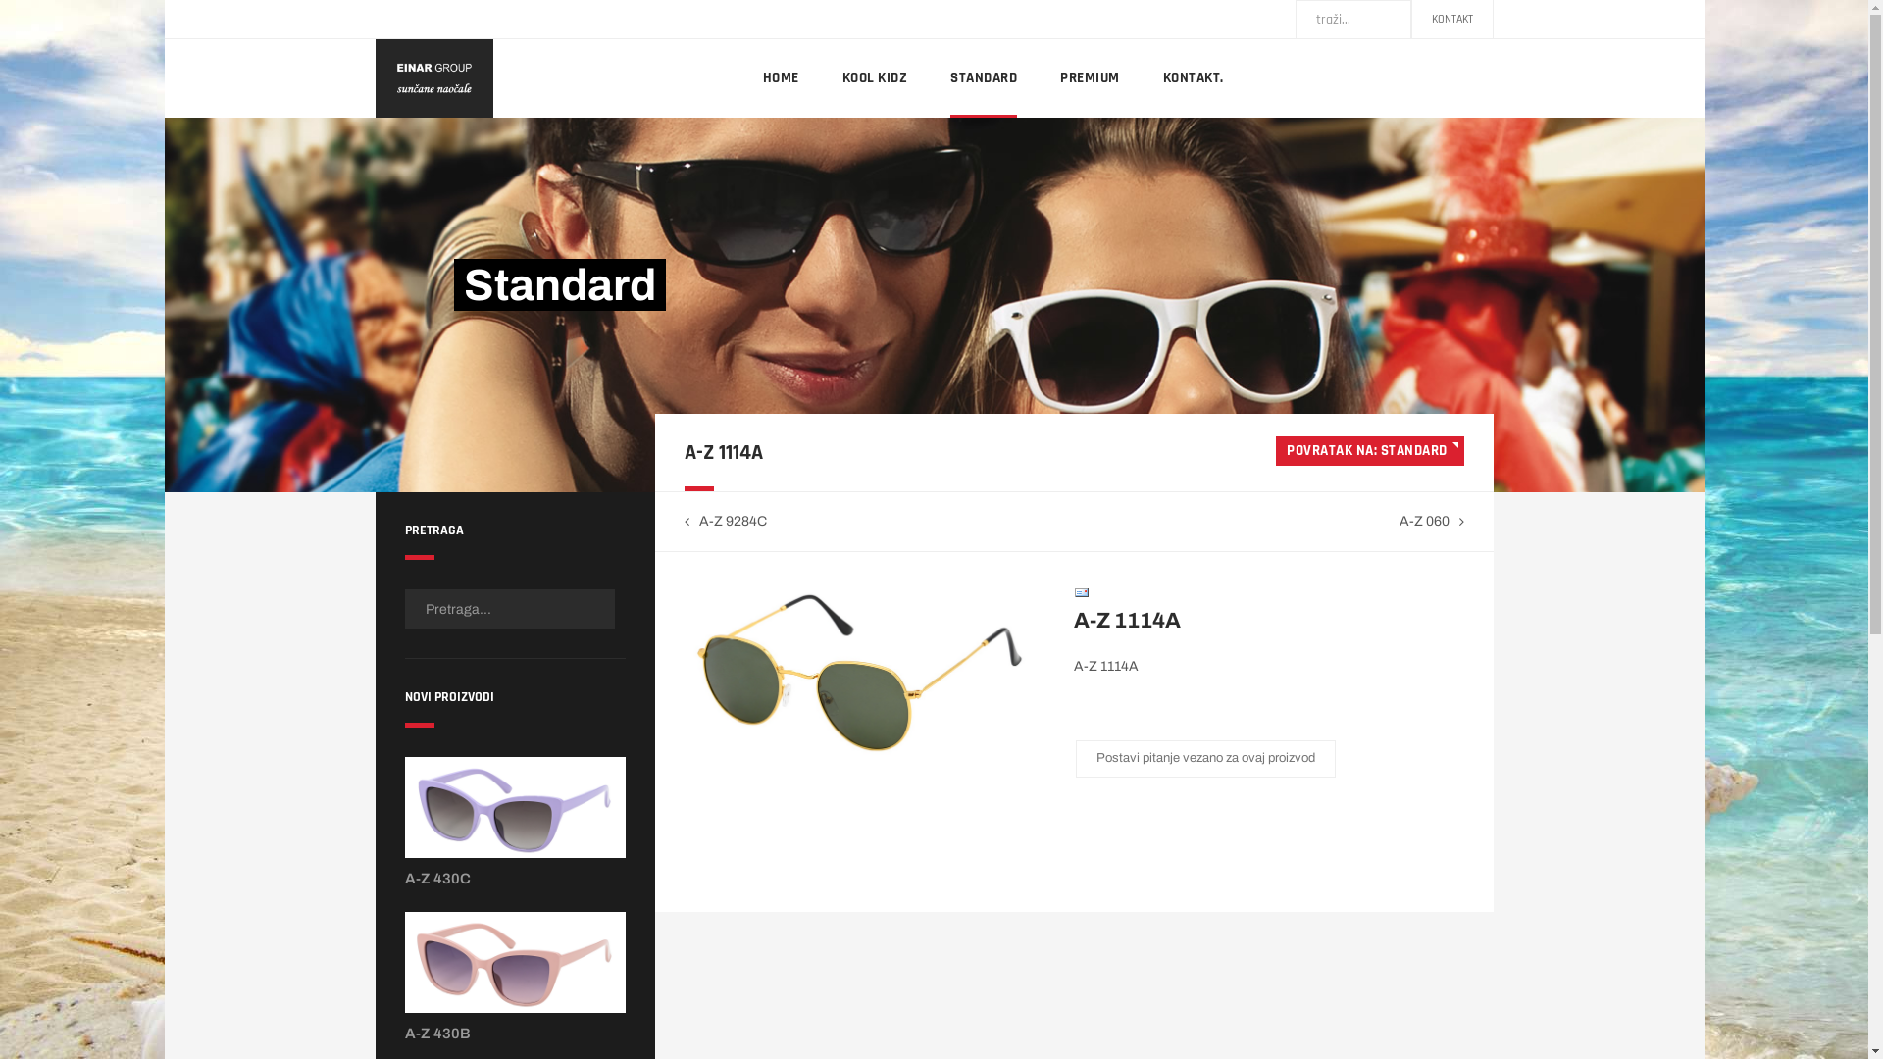 The image size is (1883, 1059). What do you see at coordinates (1206, 759) in the screenshot?
I see `Postavi pitanje vezano za ovaj proizvod` at bounding box center [1206, 759].